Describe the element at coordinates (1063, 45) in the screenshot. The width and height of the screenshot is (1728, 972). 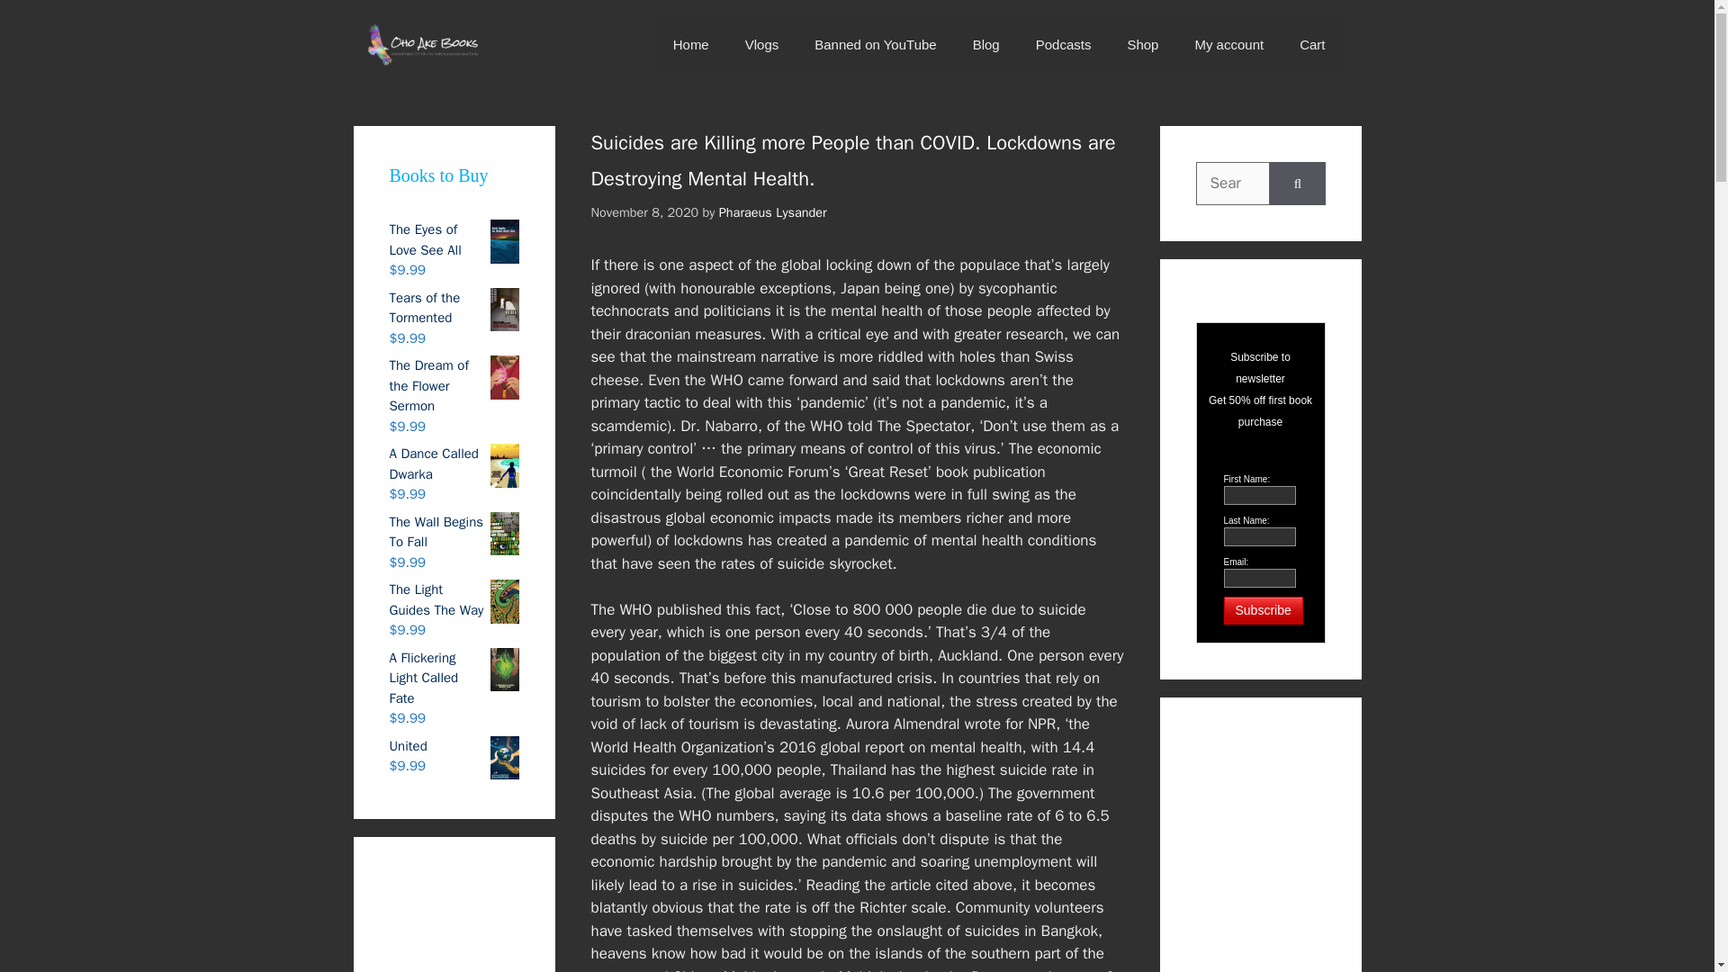
I see `Podcasts` at that location.